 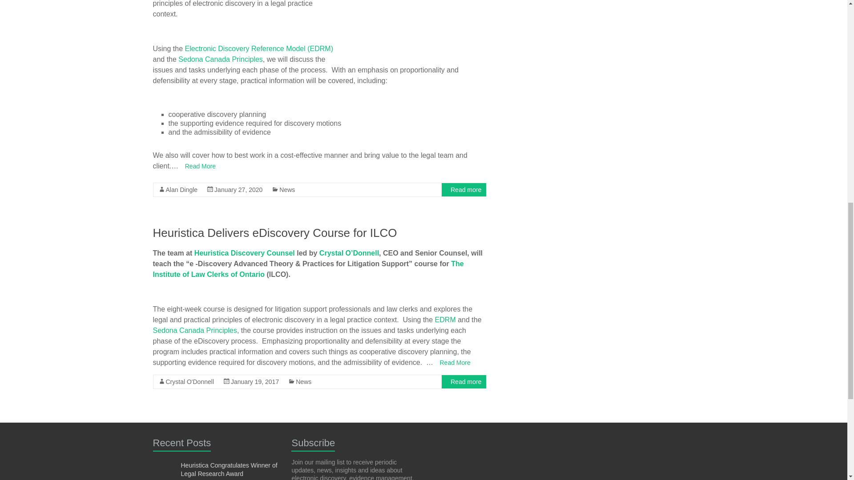 What do you see at coordinates (254, 382) in the screenshot?
I see `3:25 pm` at bounding box center [254, 382].